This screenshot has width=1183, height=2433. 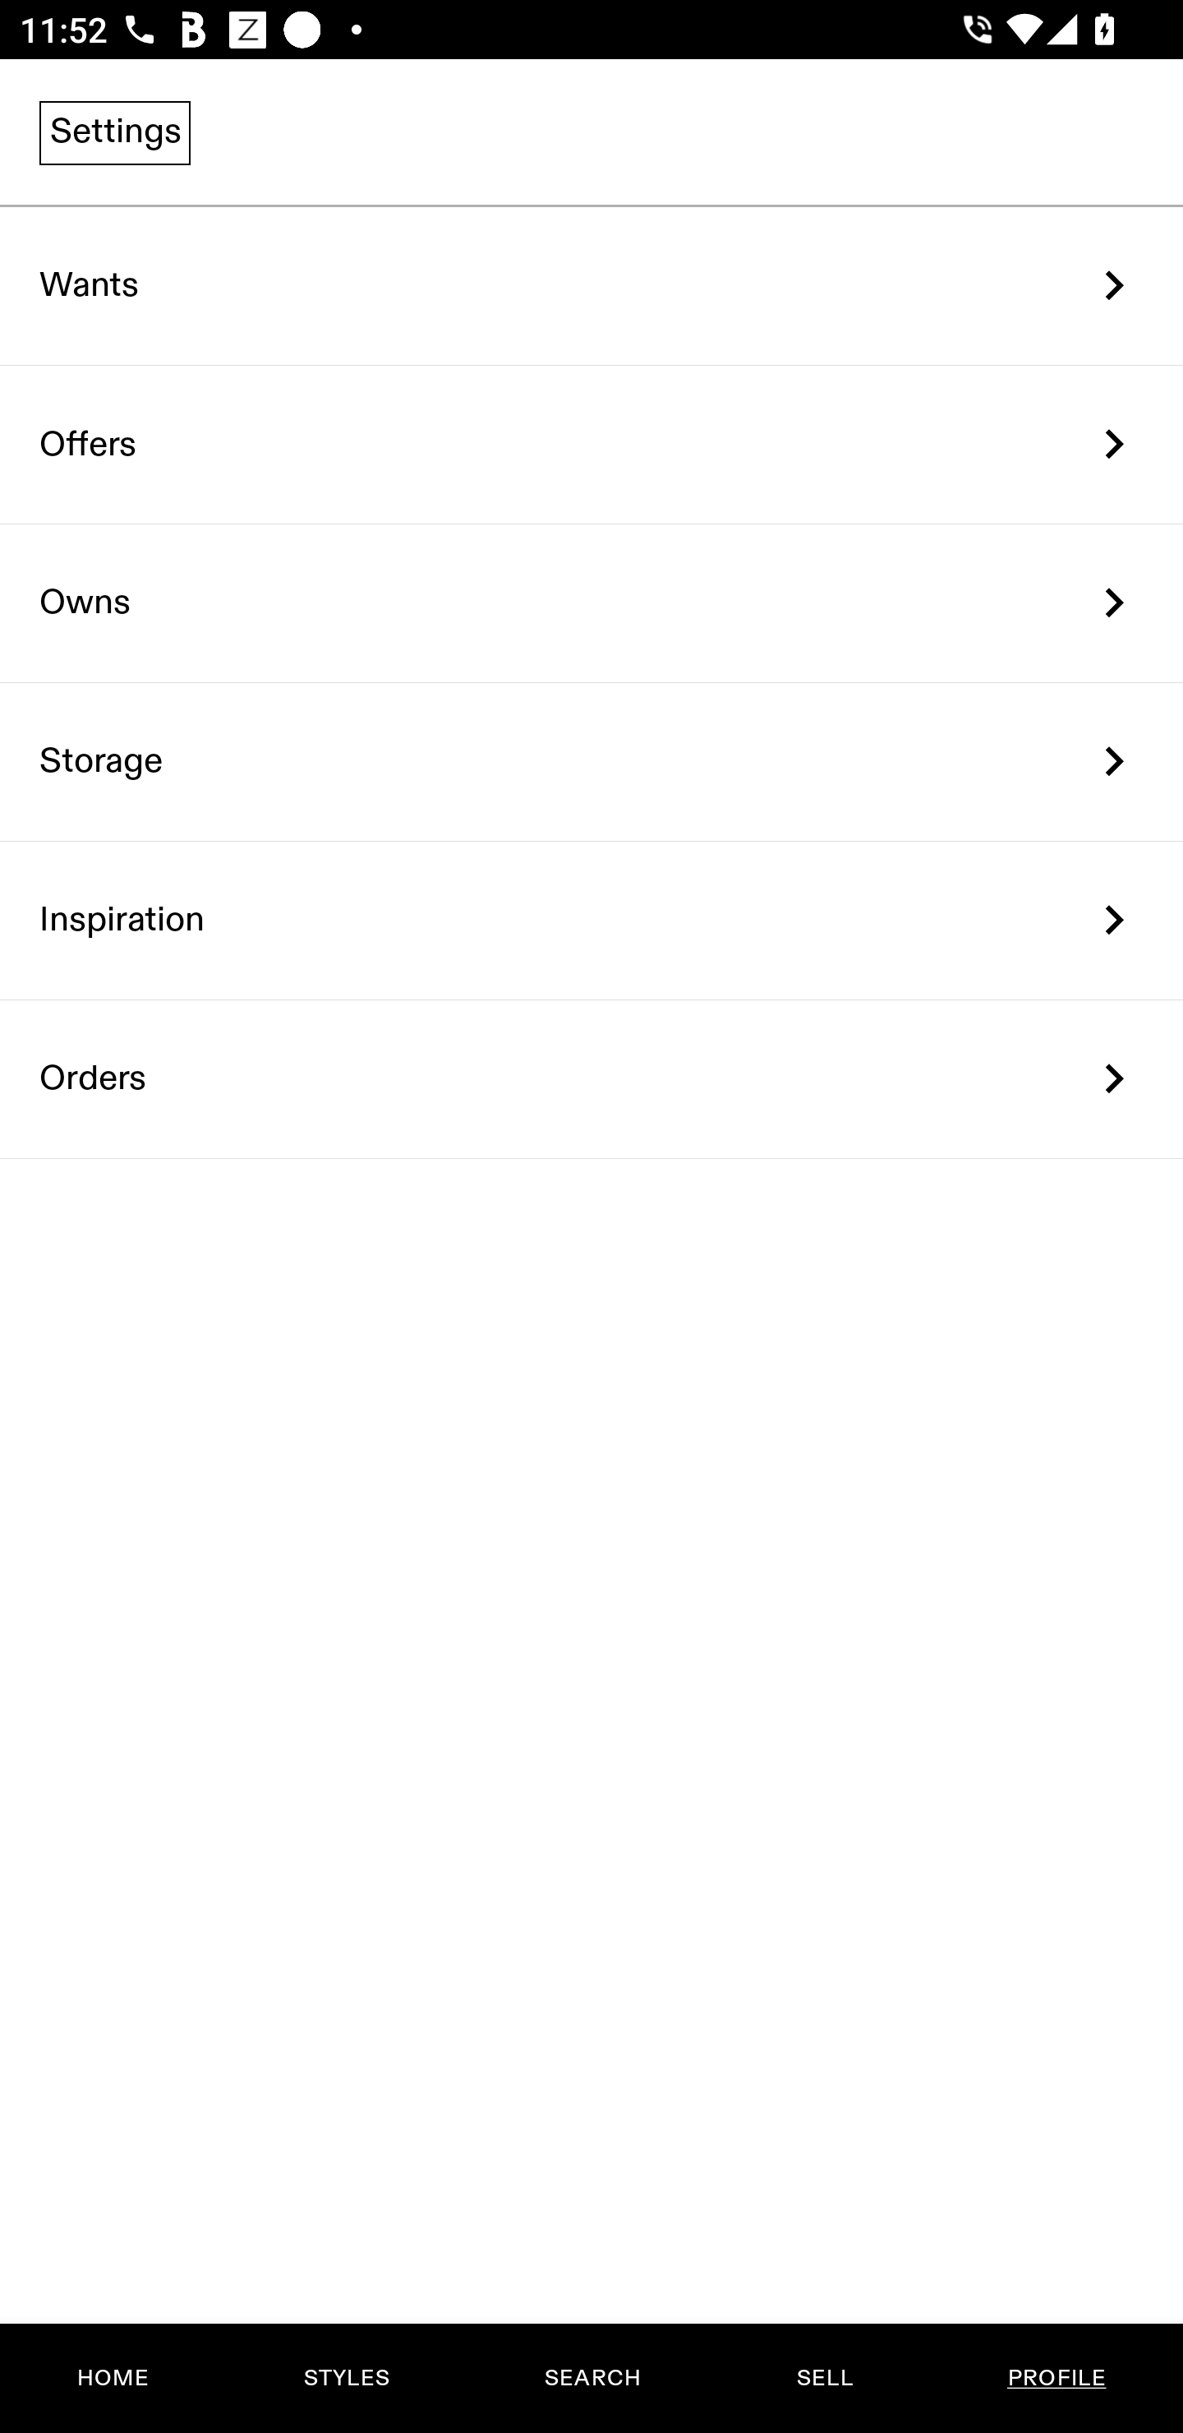 What do you see at coordinates (824, 2378) in the screenshot?
I see `SELL` at bounding box center [824, 2378].